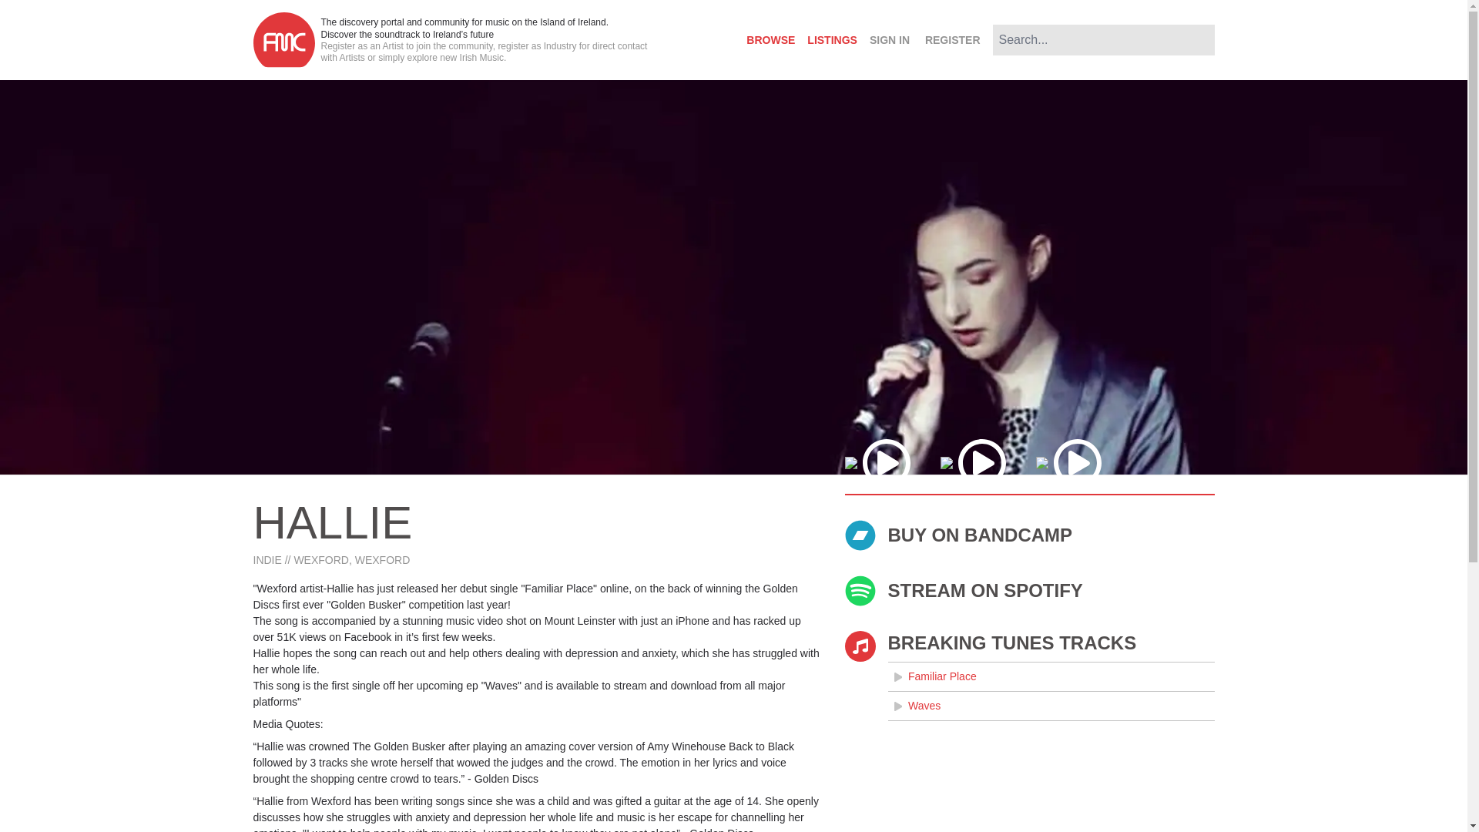 Image resolution: width=1479 pixels, height=832 pixels. Describe the element at coordinates (1029, 591) in the screenshot. I see `STREAM ON SPOTIFY` at that location.